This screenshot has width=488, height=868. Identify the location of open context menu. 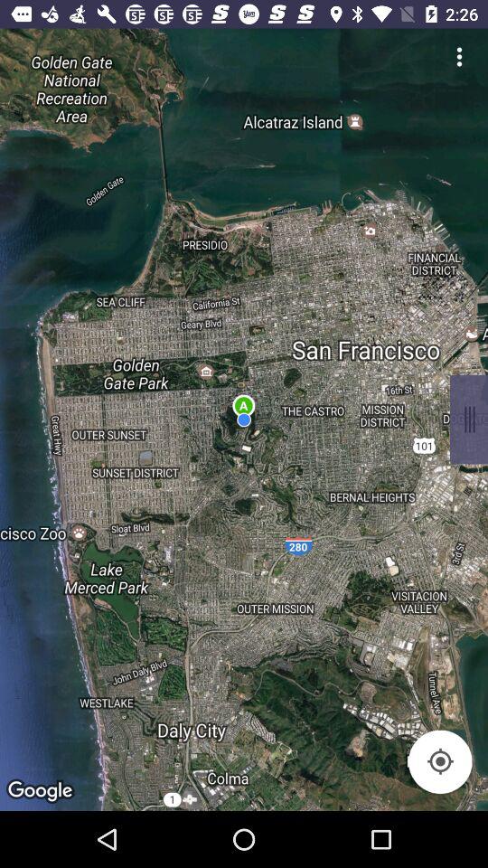
(469, 420).